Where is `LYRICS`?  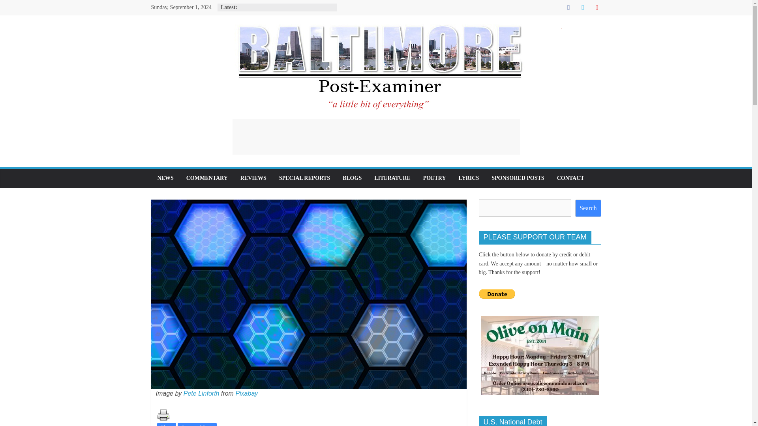 LYRICS is located at coordinates (469, 178).